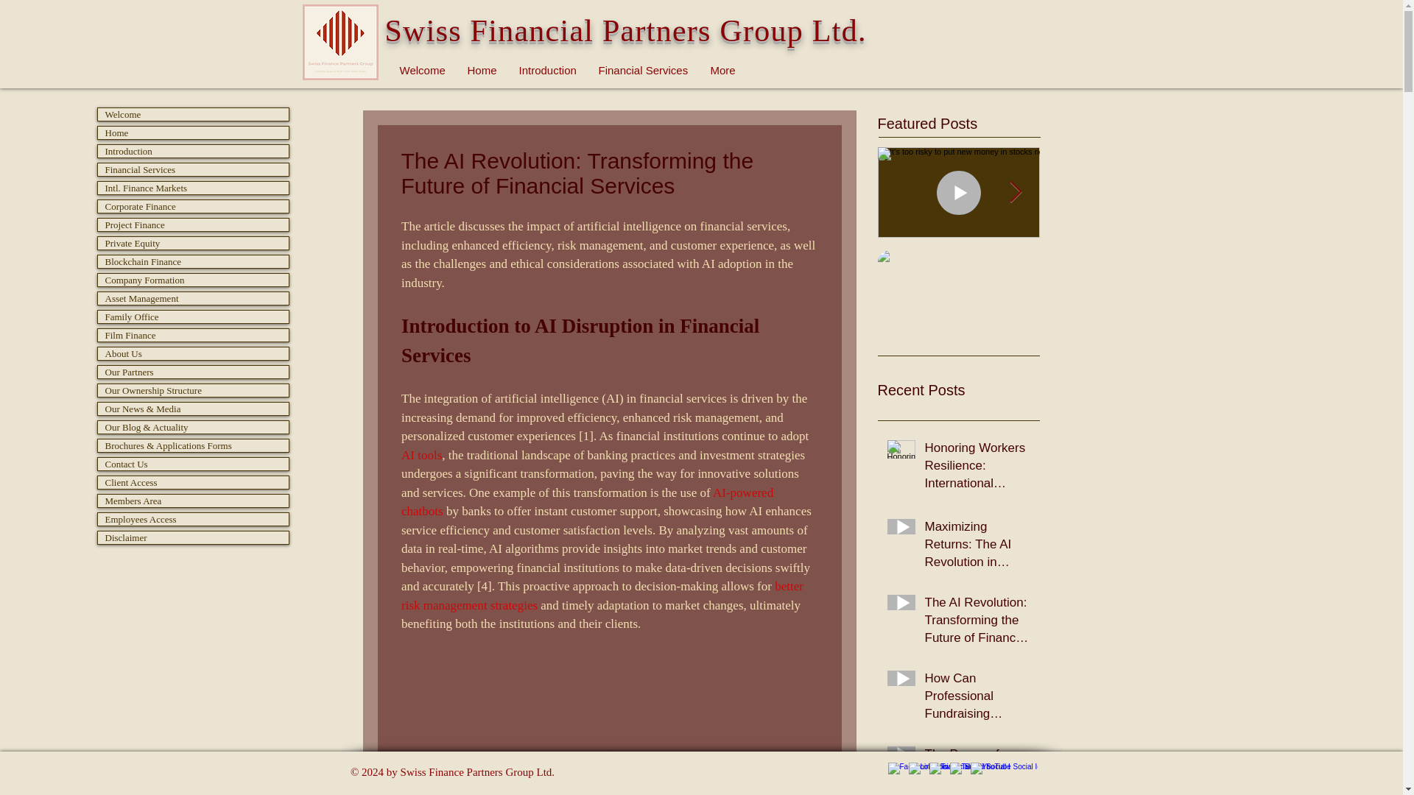  I want to click on Home, so click(482, 71).